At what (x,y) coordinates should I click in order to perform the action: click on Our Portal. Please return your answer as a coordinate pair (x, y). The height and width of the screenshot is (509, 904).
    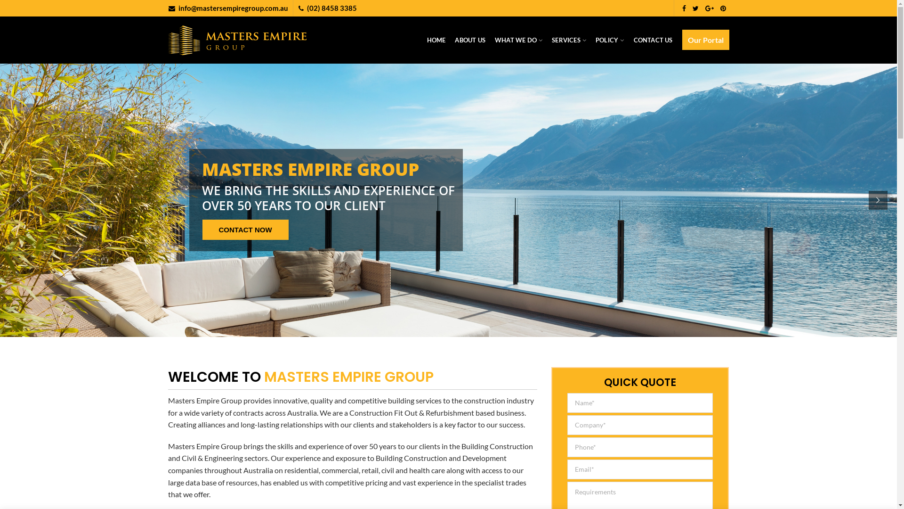
    Looking at the image, I should click on (705, 40).